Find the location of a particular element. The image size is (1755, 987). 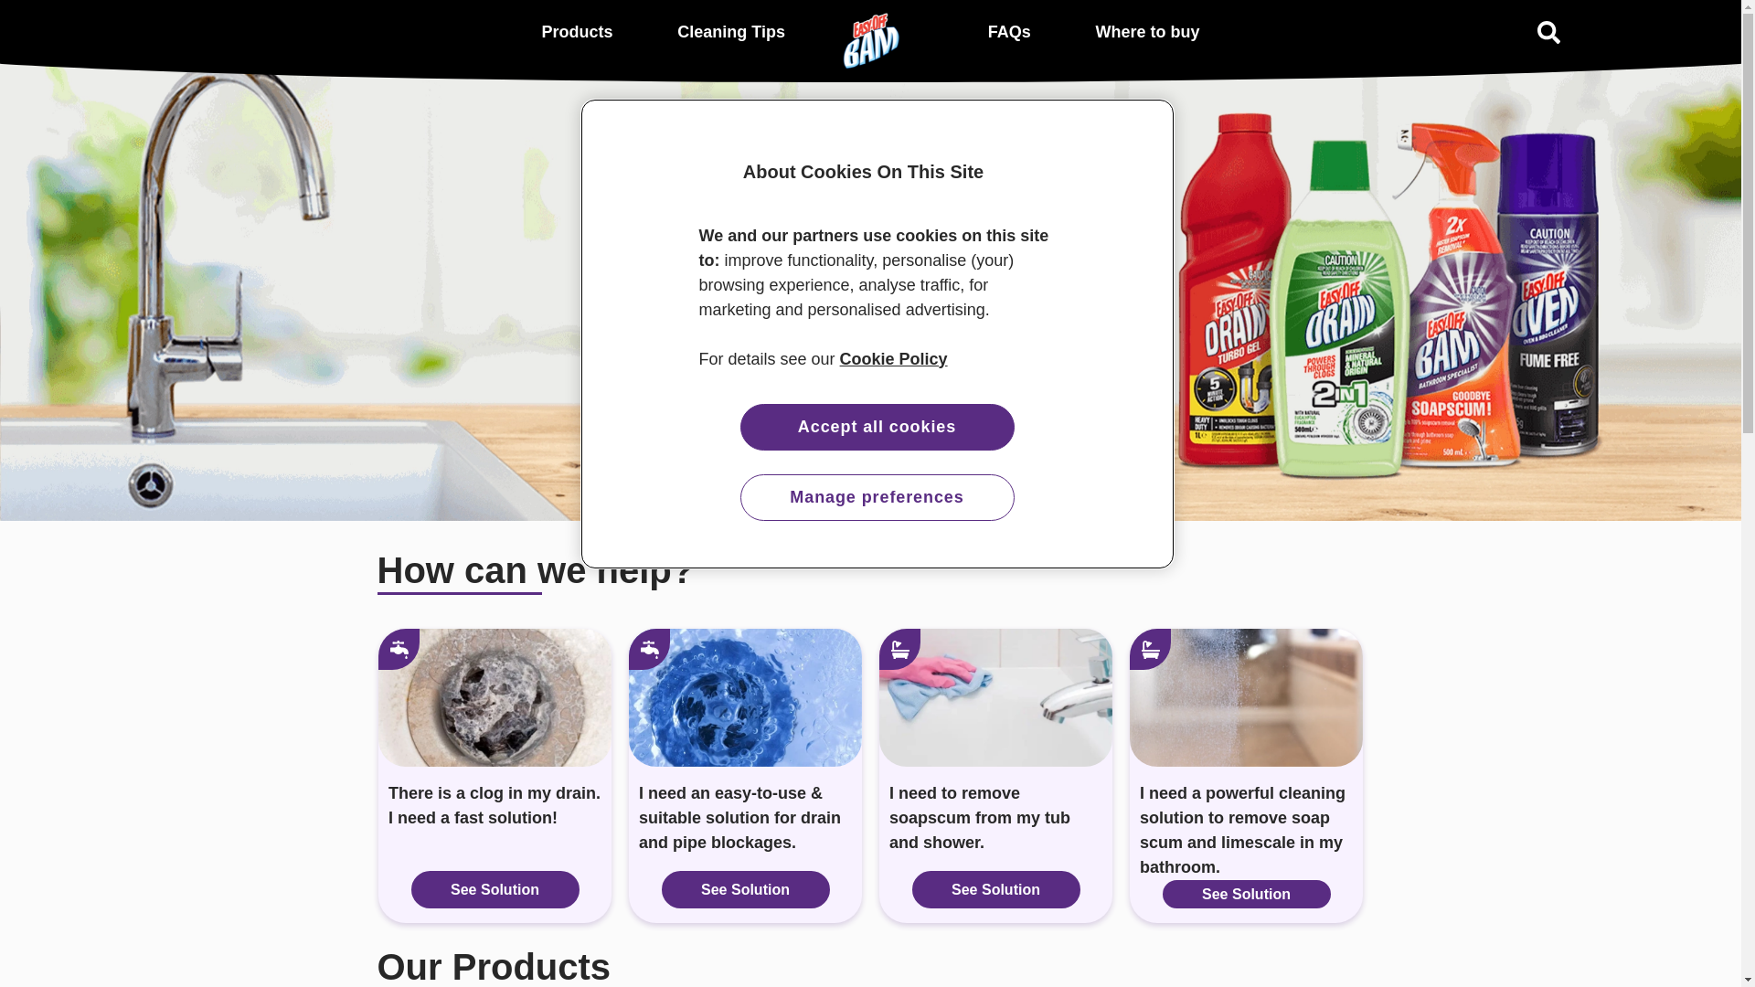

FAQs is located at coordinates (1009, 31).